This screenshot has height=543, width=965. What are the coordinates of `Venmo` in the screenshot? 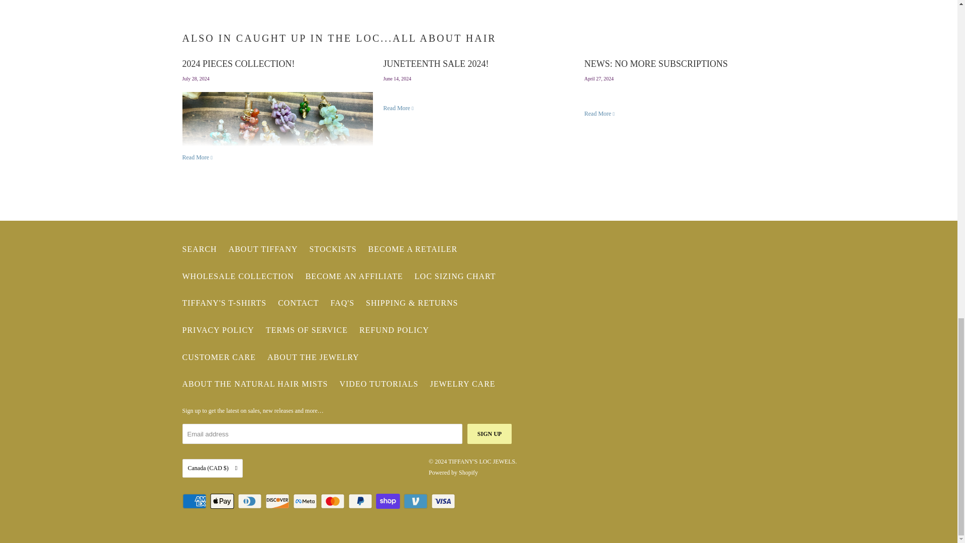 It's located at (416, 501).